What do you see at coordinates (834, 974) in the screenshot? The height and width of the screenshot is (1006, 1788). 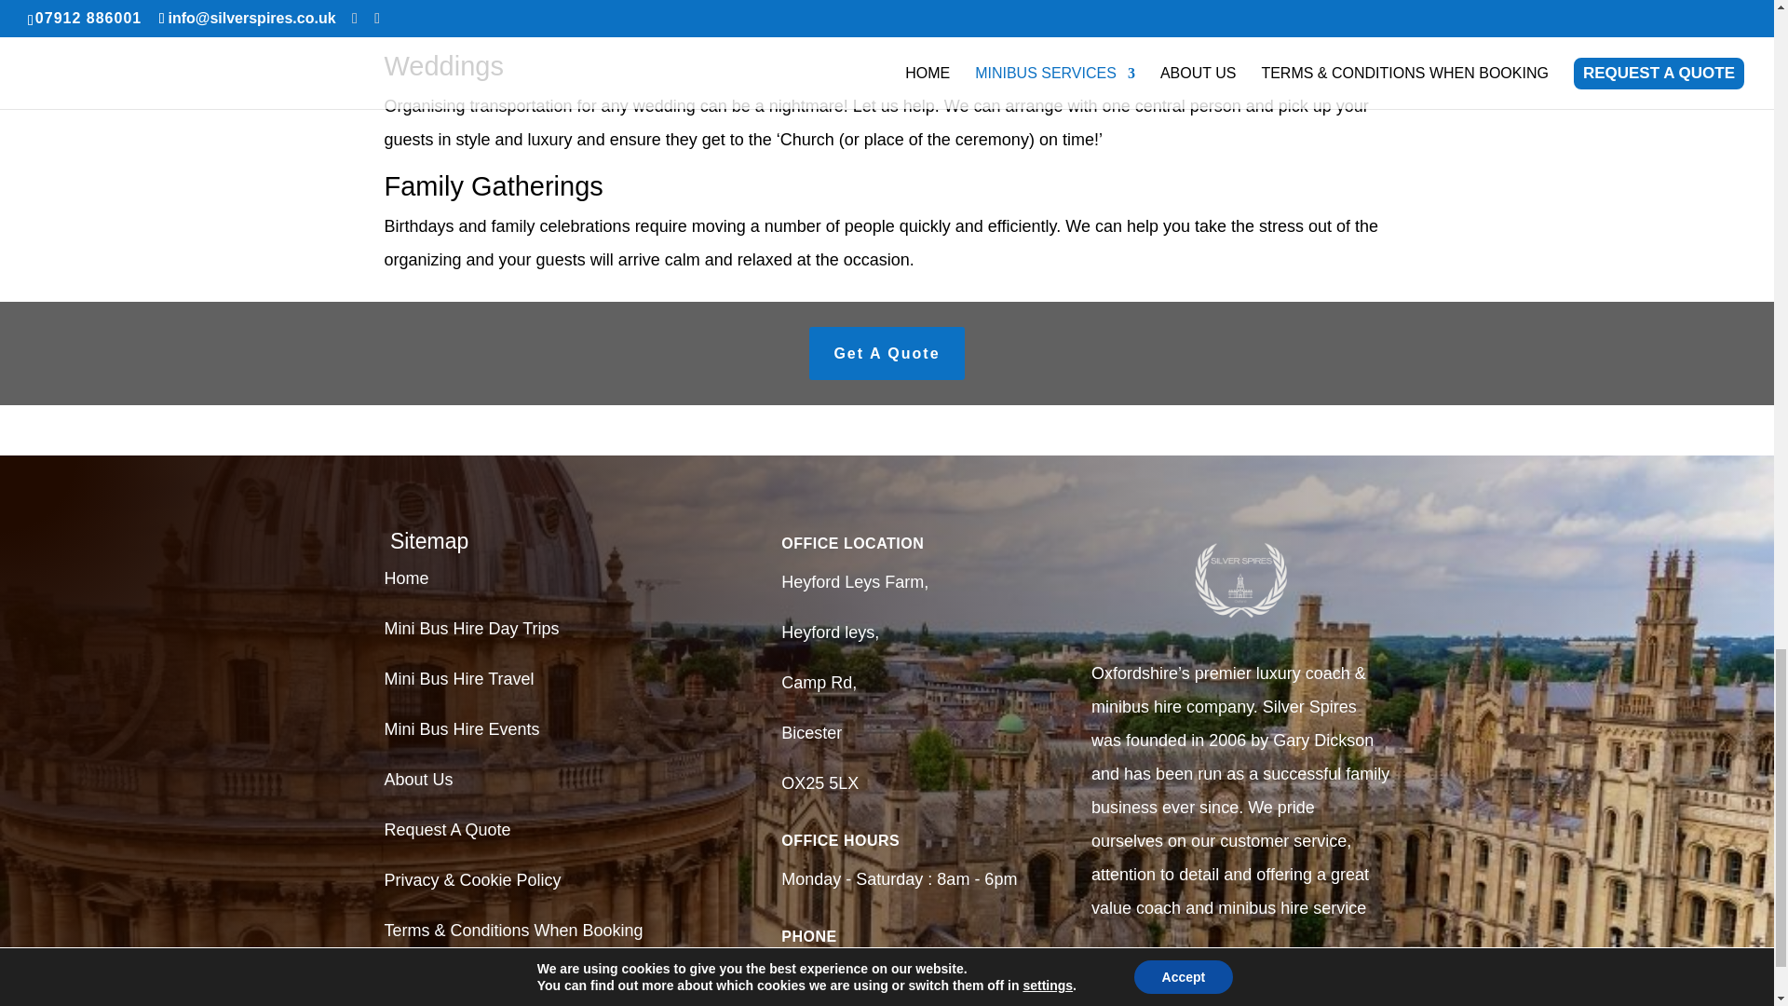 I see `07912 886001` at bounding box center [834, 974].